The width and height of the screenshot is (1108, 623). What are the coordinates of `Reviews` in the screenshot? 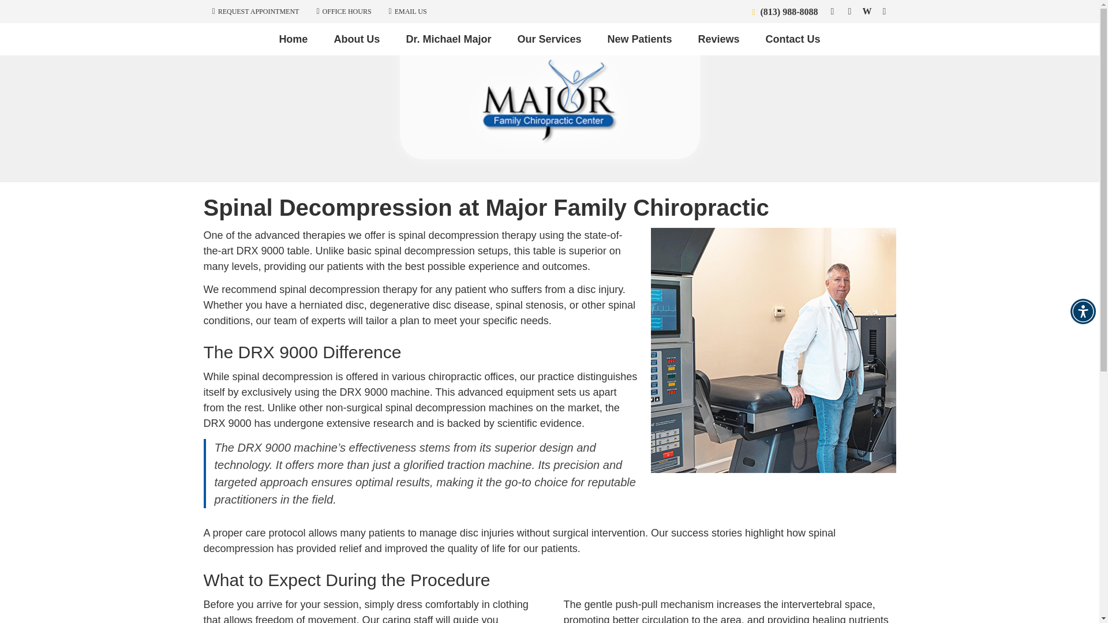 It's located at (719, 39).